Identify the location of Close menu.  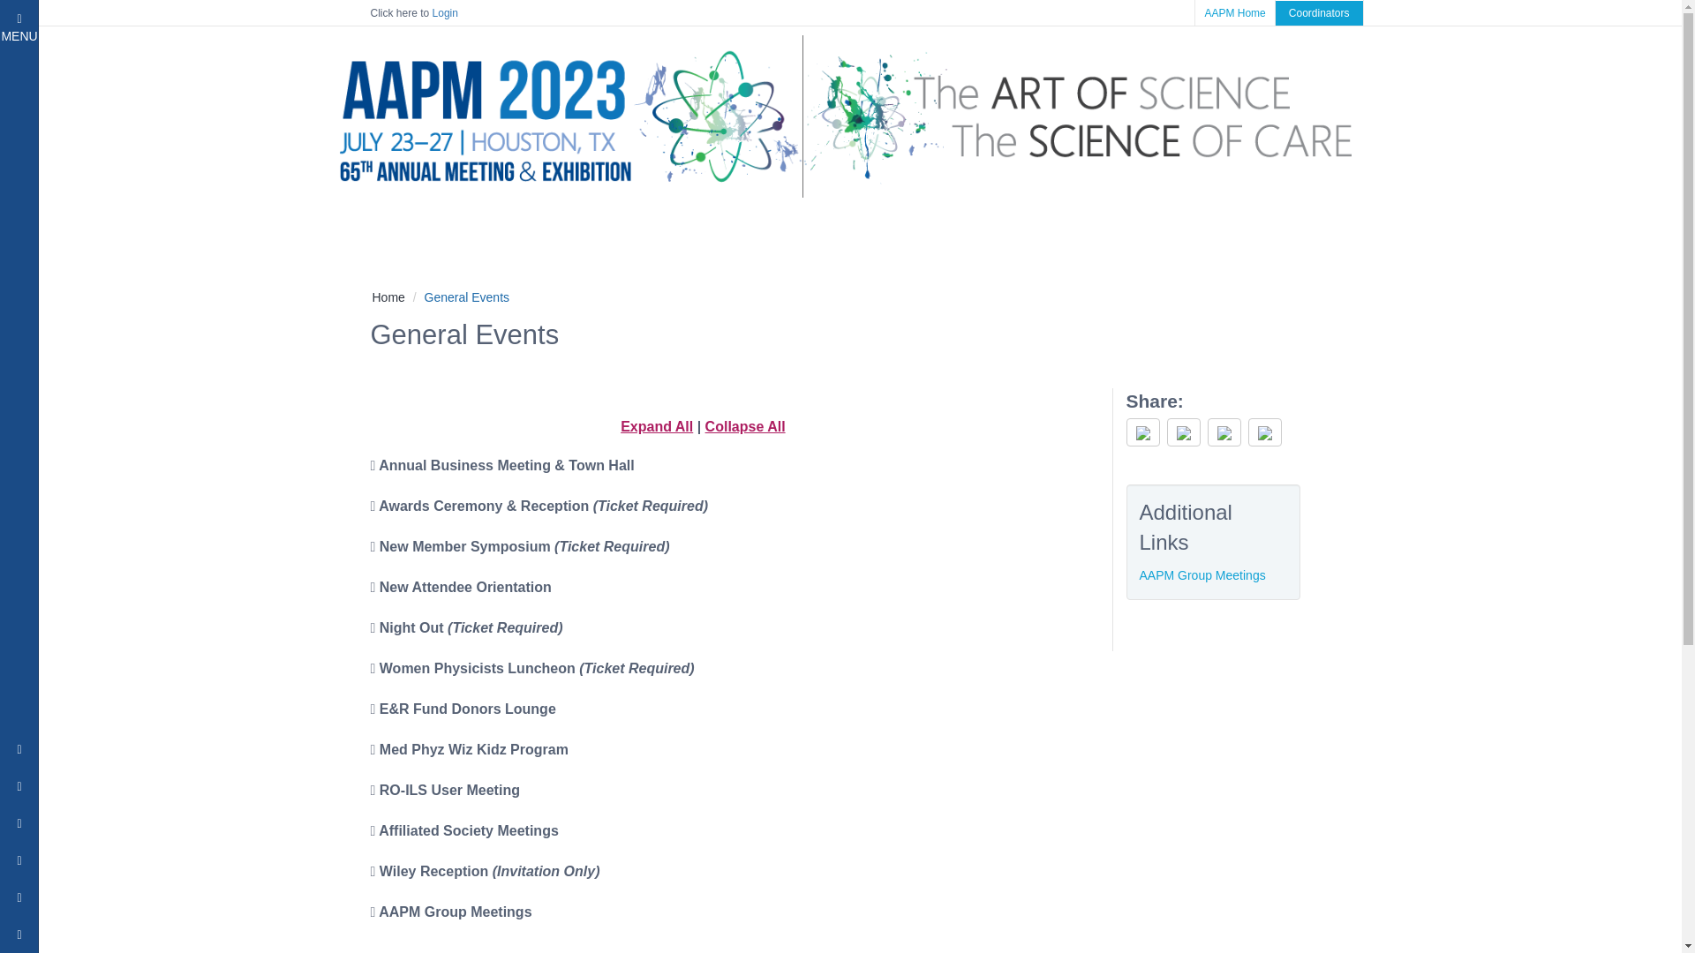
(214, 378).